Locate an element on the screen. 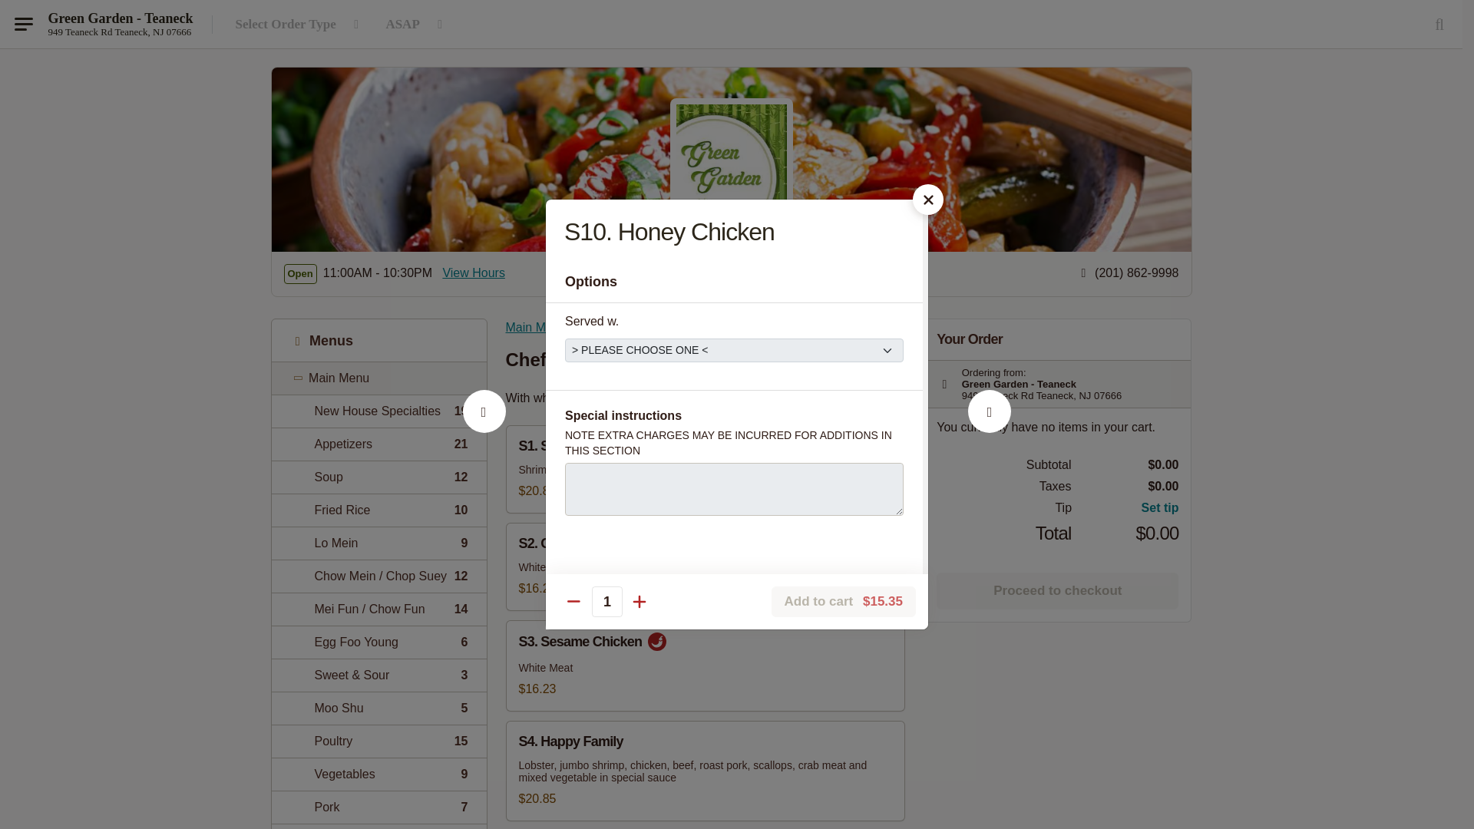 Image resolution: width=1474 pixels, height=829 pixels. Select Order Type is located at coordinates (378, 510).